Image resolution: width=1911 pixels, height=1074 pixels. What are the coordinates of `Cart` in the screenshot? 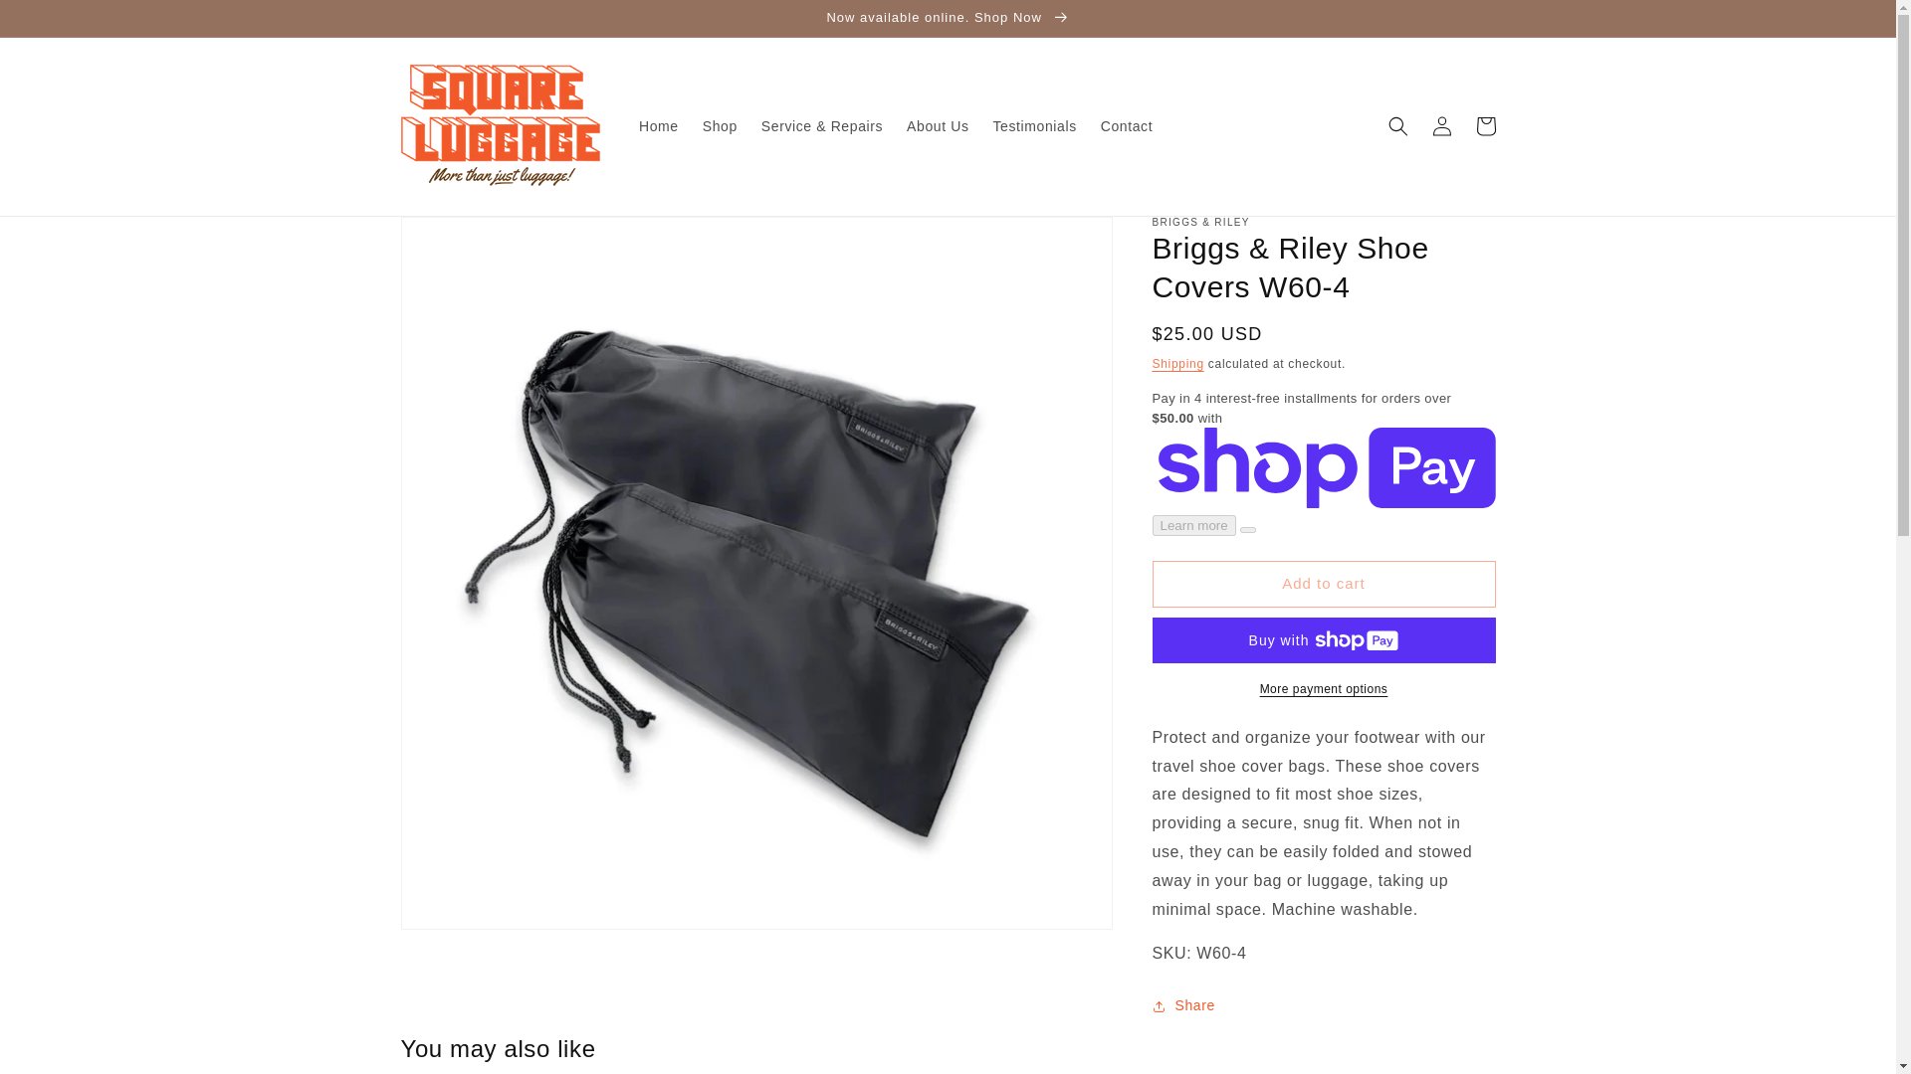 It's located at (1485, 125).